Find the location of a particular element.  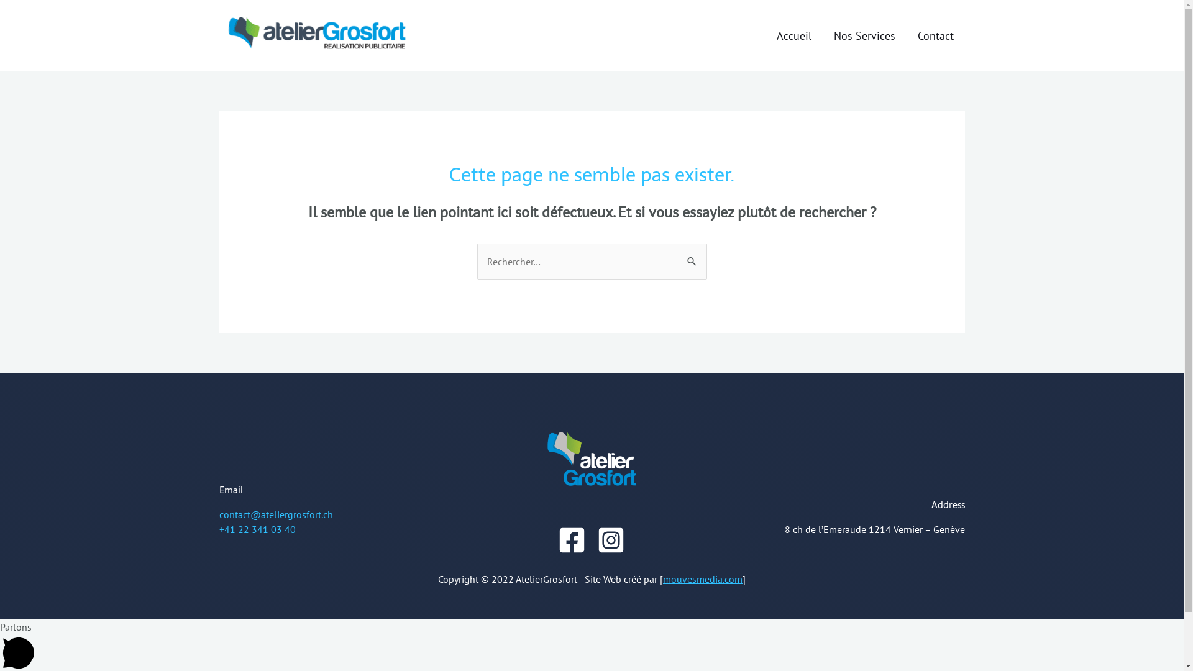

+41 22 341 03 40 is located at coordinates (257, 529).